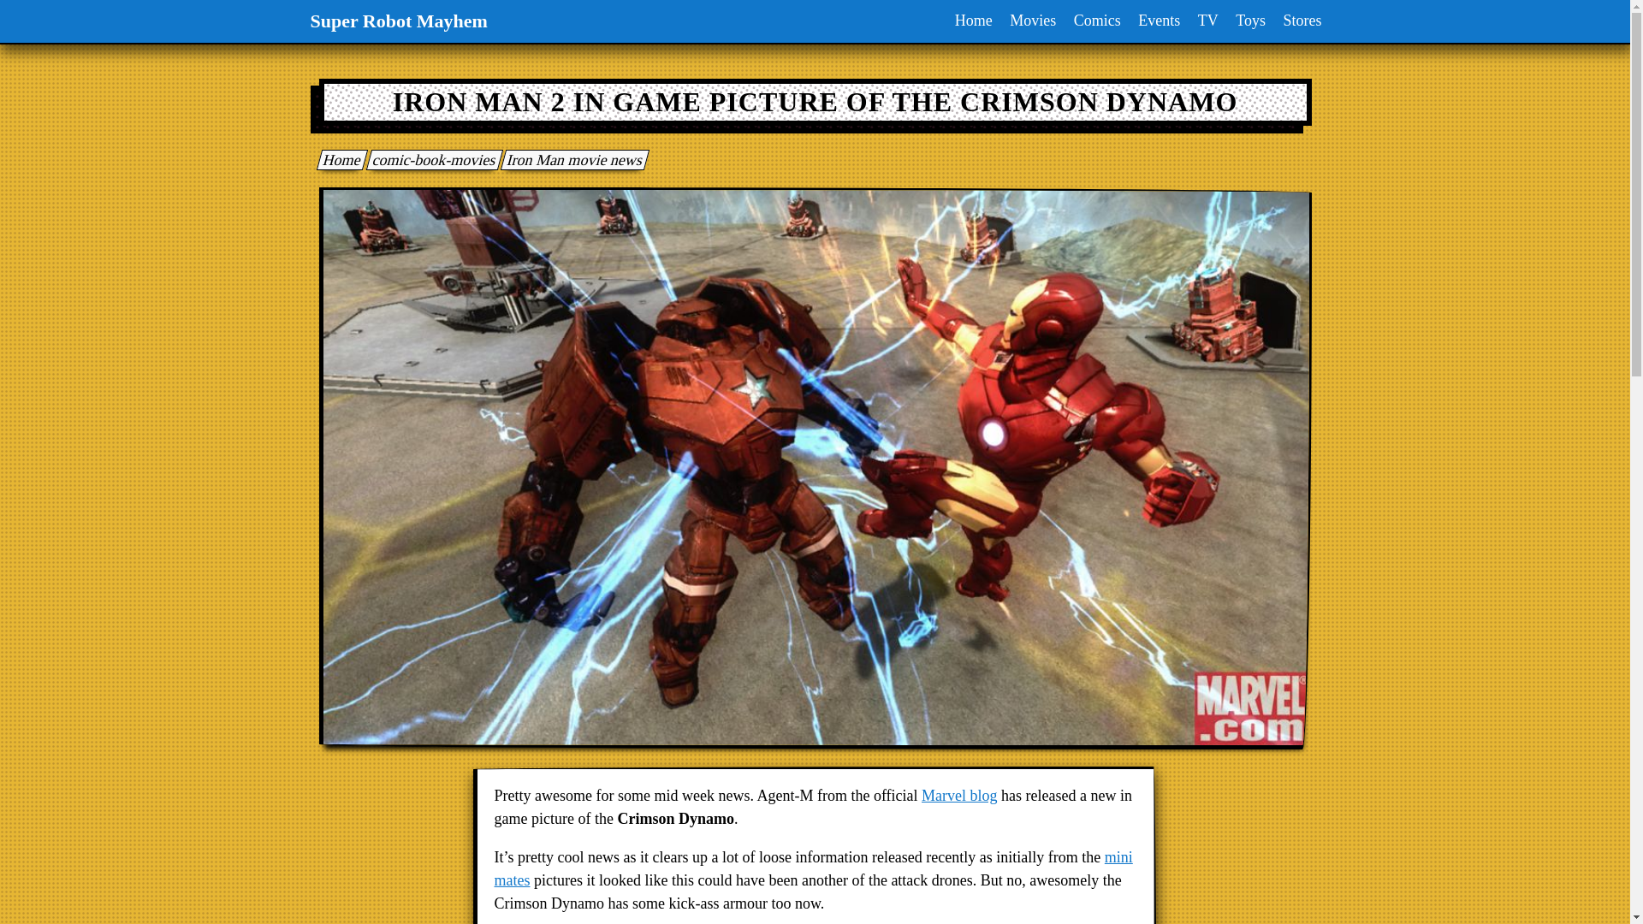 The image size is (1643, 924). Describe the element at coordinates (1159, 21) in the screenshot. I see `Events` at that location.